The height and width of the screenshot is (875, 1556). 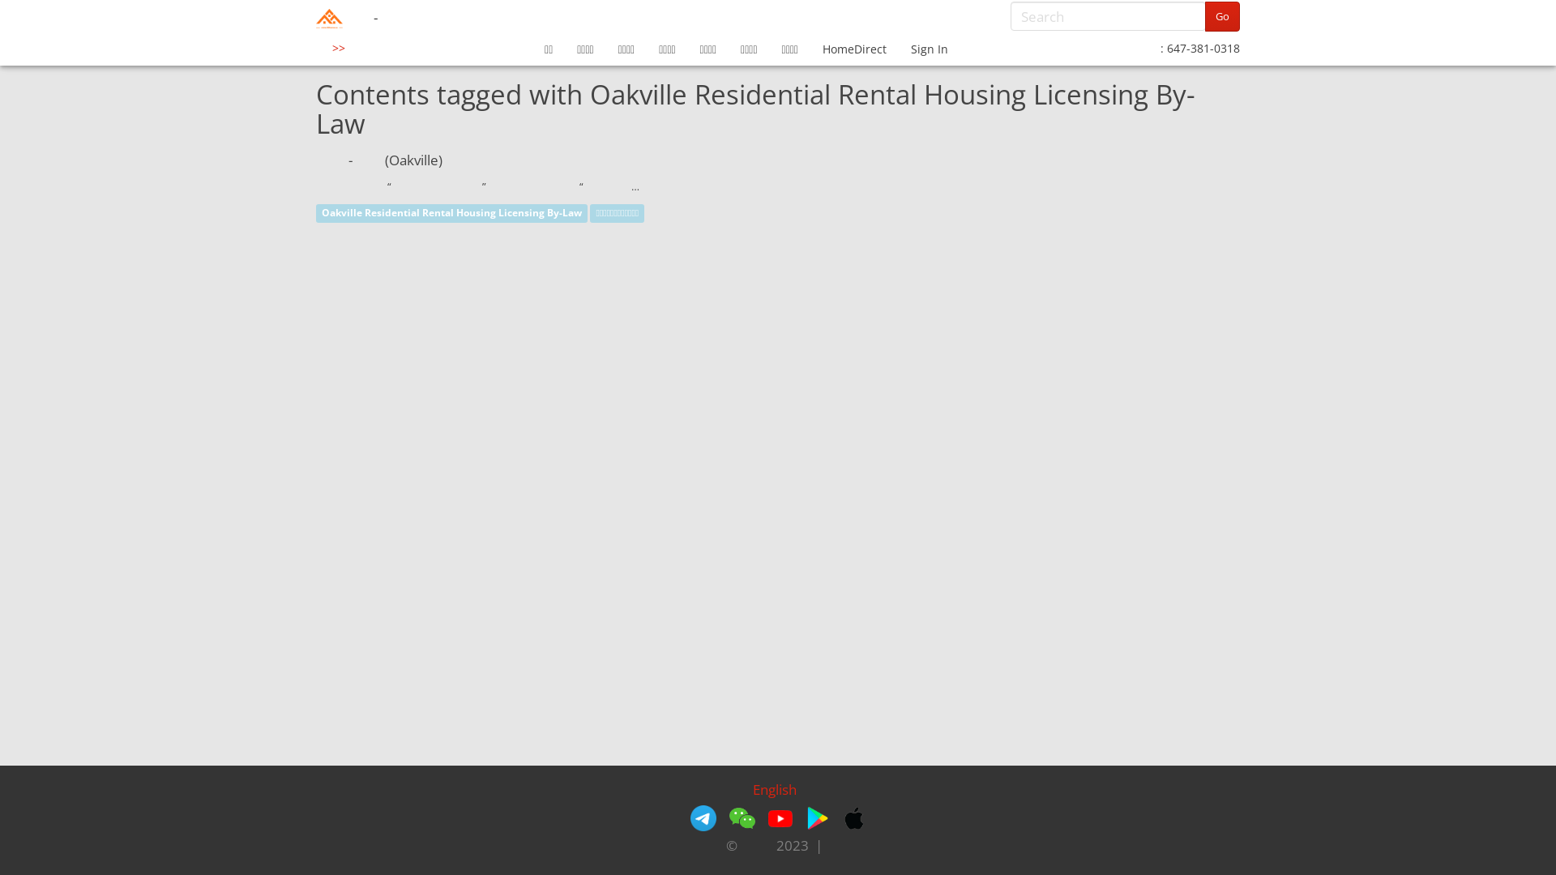 I want to click on HomeDirect, so click(x=854, y=49).